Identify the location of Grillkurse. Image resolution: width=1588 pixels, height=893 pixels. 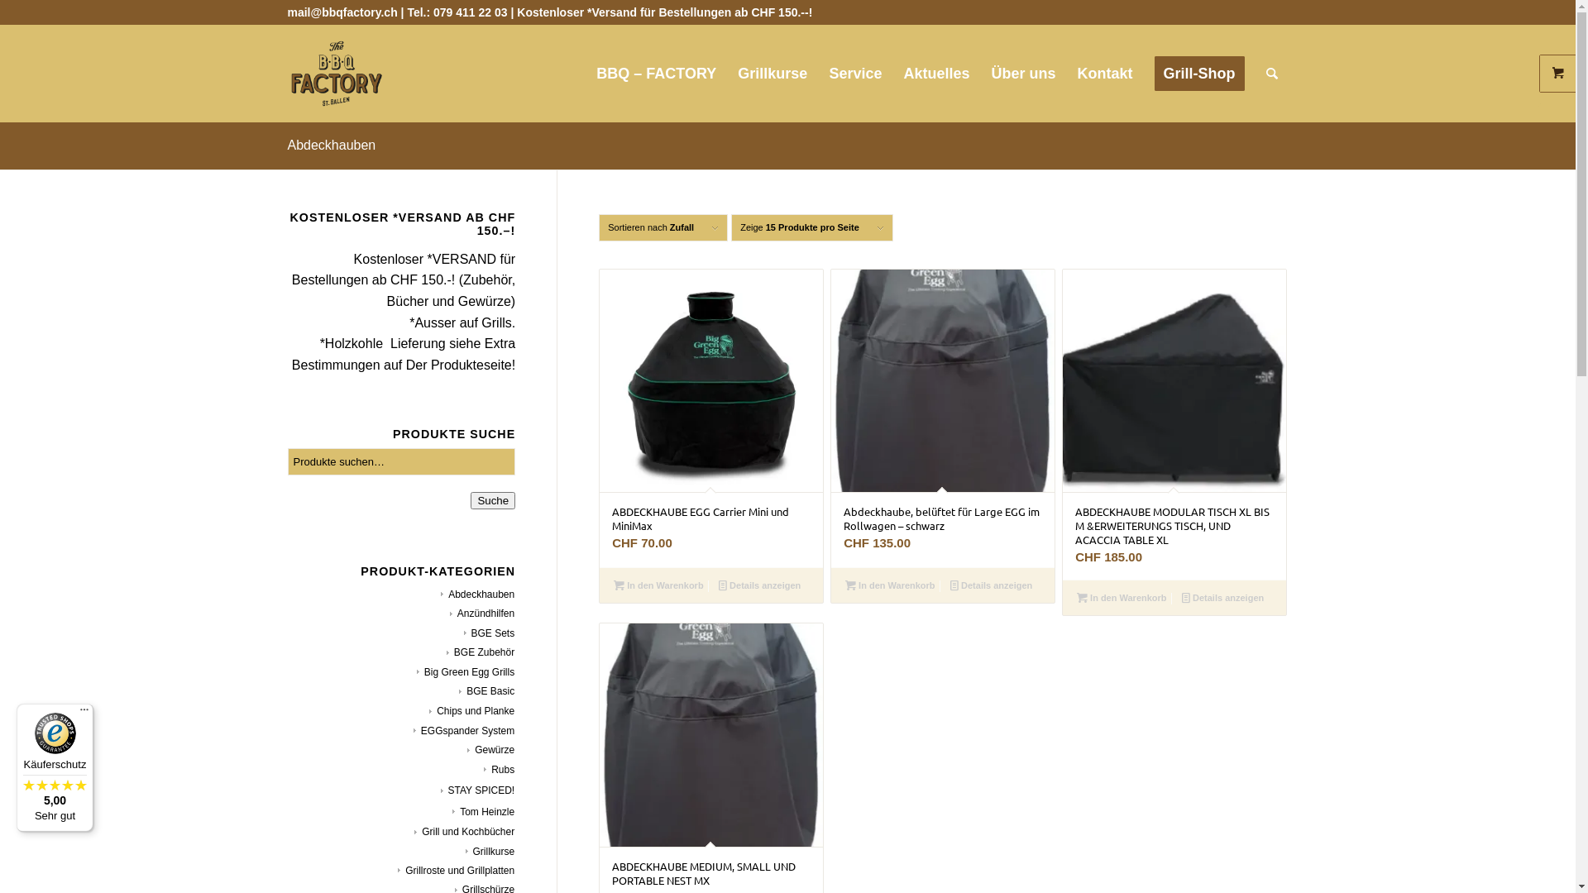
(490, 852).